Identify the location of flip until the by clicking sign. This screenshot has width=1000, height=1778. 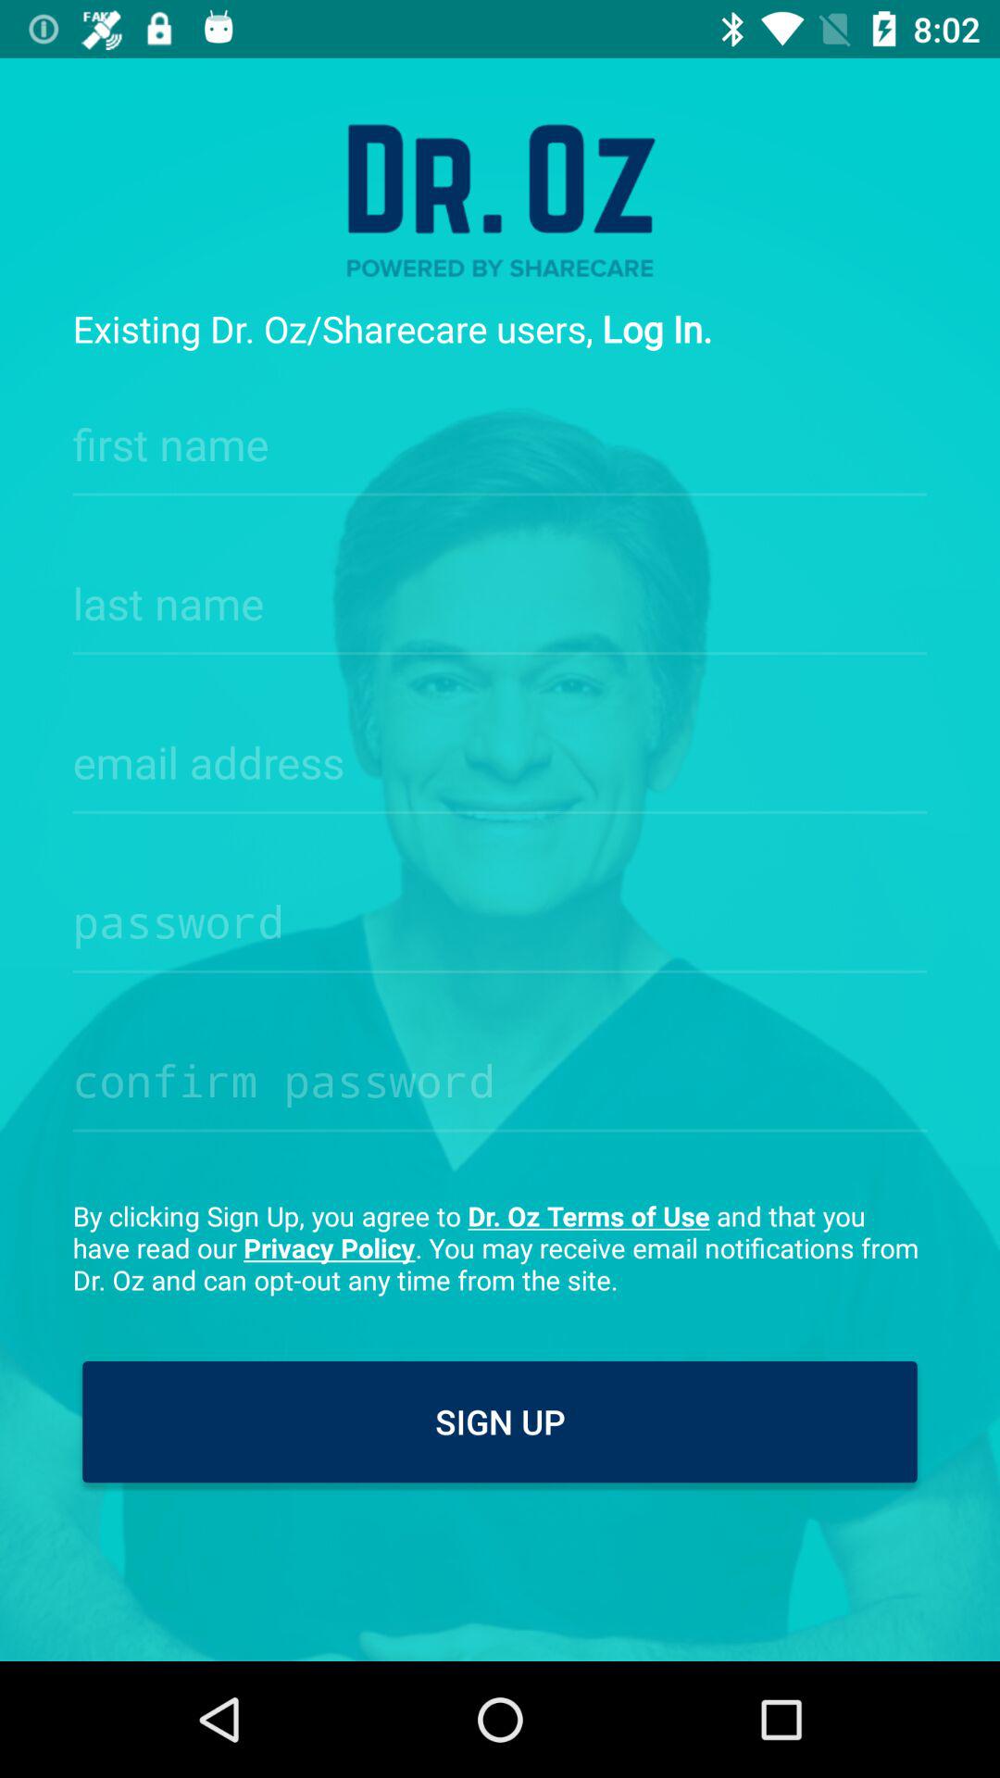
(500, 1246).